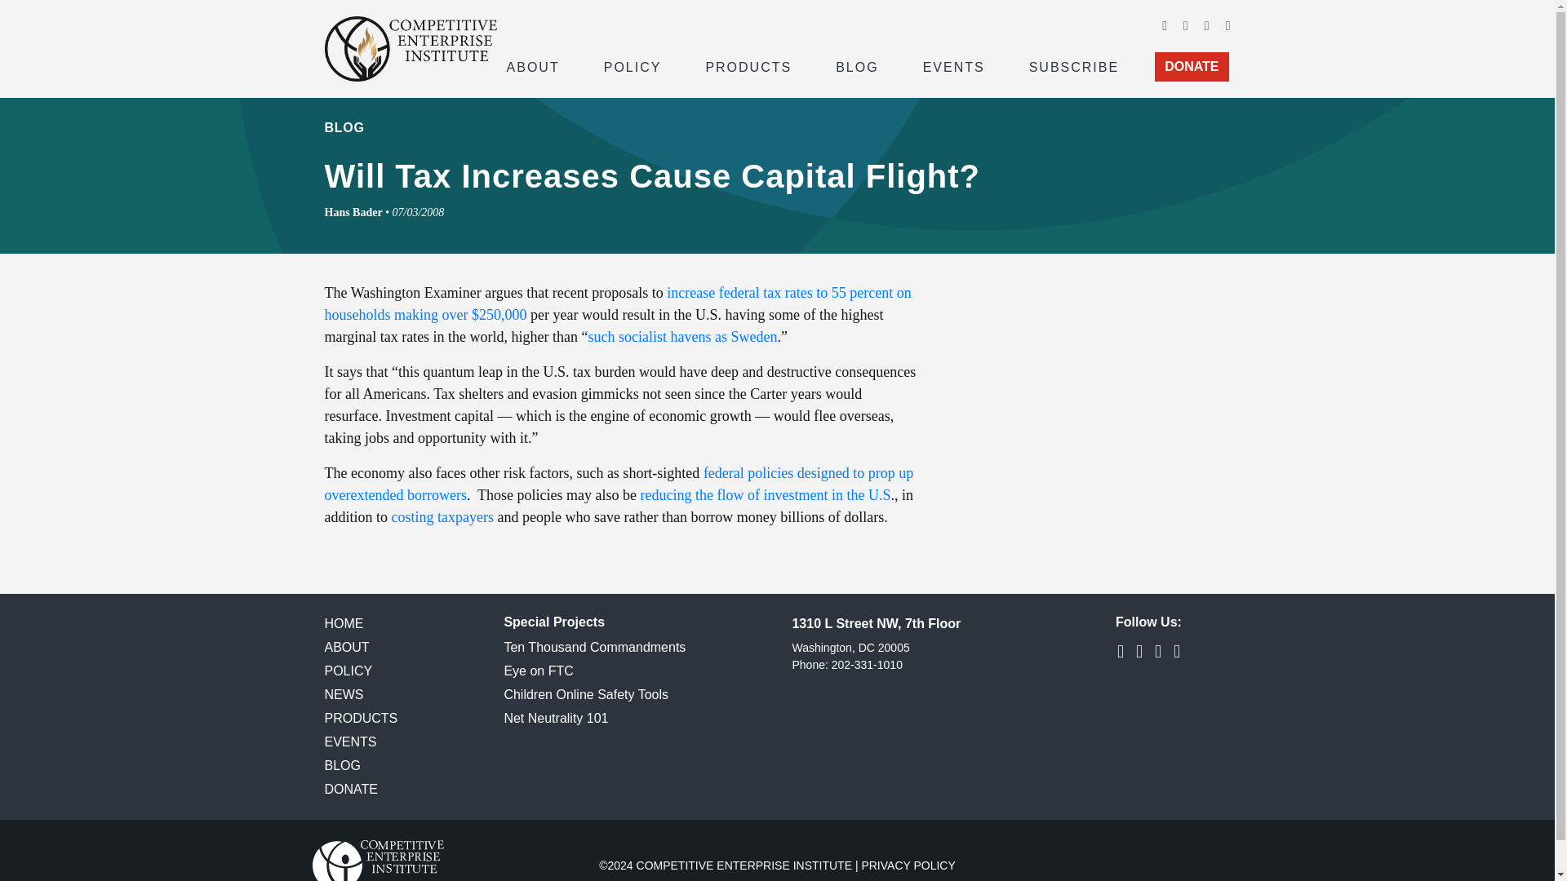 This screenshot has width=1567, height=881. What do you see at coordinates (954, 65) in the screenshot?
I see `EVENTS` at bounding box center [954, 65].